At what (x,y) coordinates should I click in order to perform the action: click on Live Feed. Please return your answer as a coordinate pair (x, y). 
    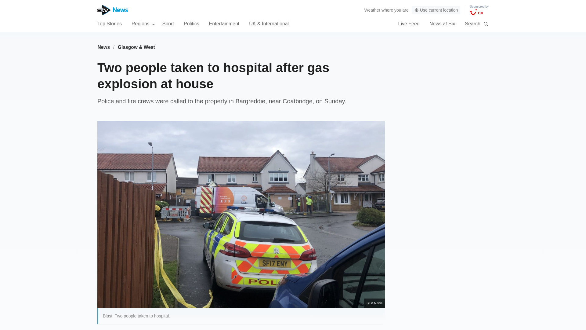
    Looking at the image, I should click on (408, 23).